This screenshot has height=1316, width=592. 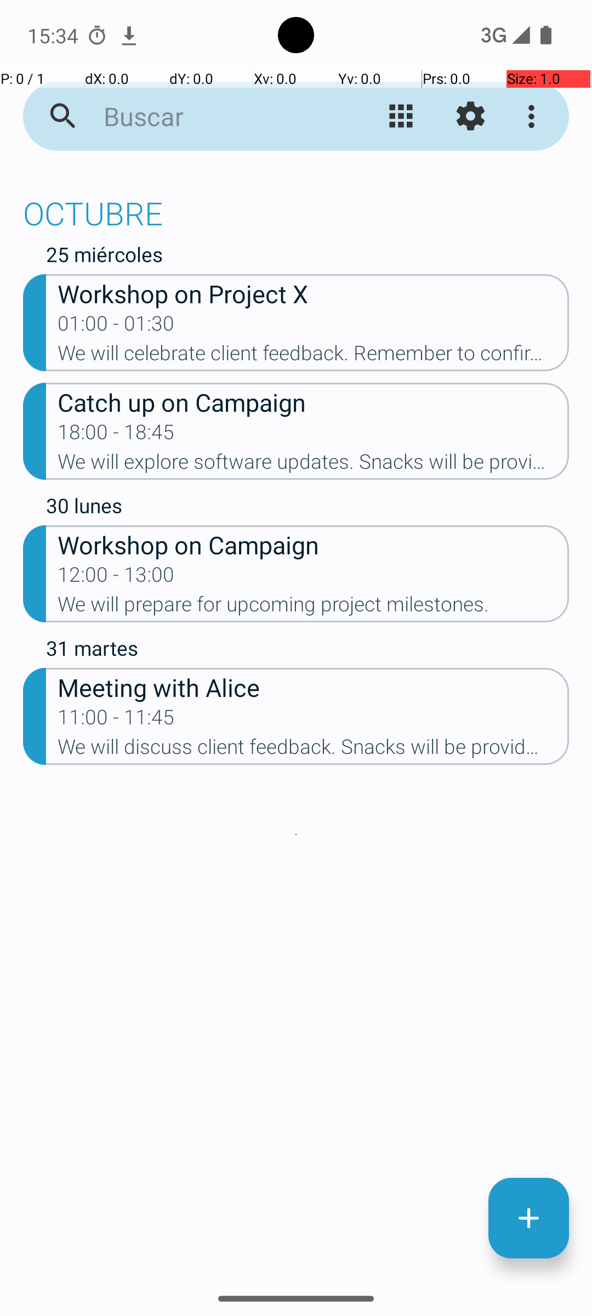 What do you see at coordinates (116, 327) in the screenshot?
I see `01:00 - 01:30` at bounding box center [116, 327].